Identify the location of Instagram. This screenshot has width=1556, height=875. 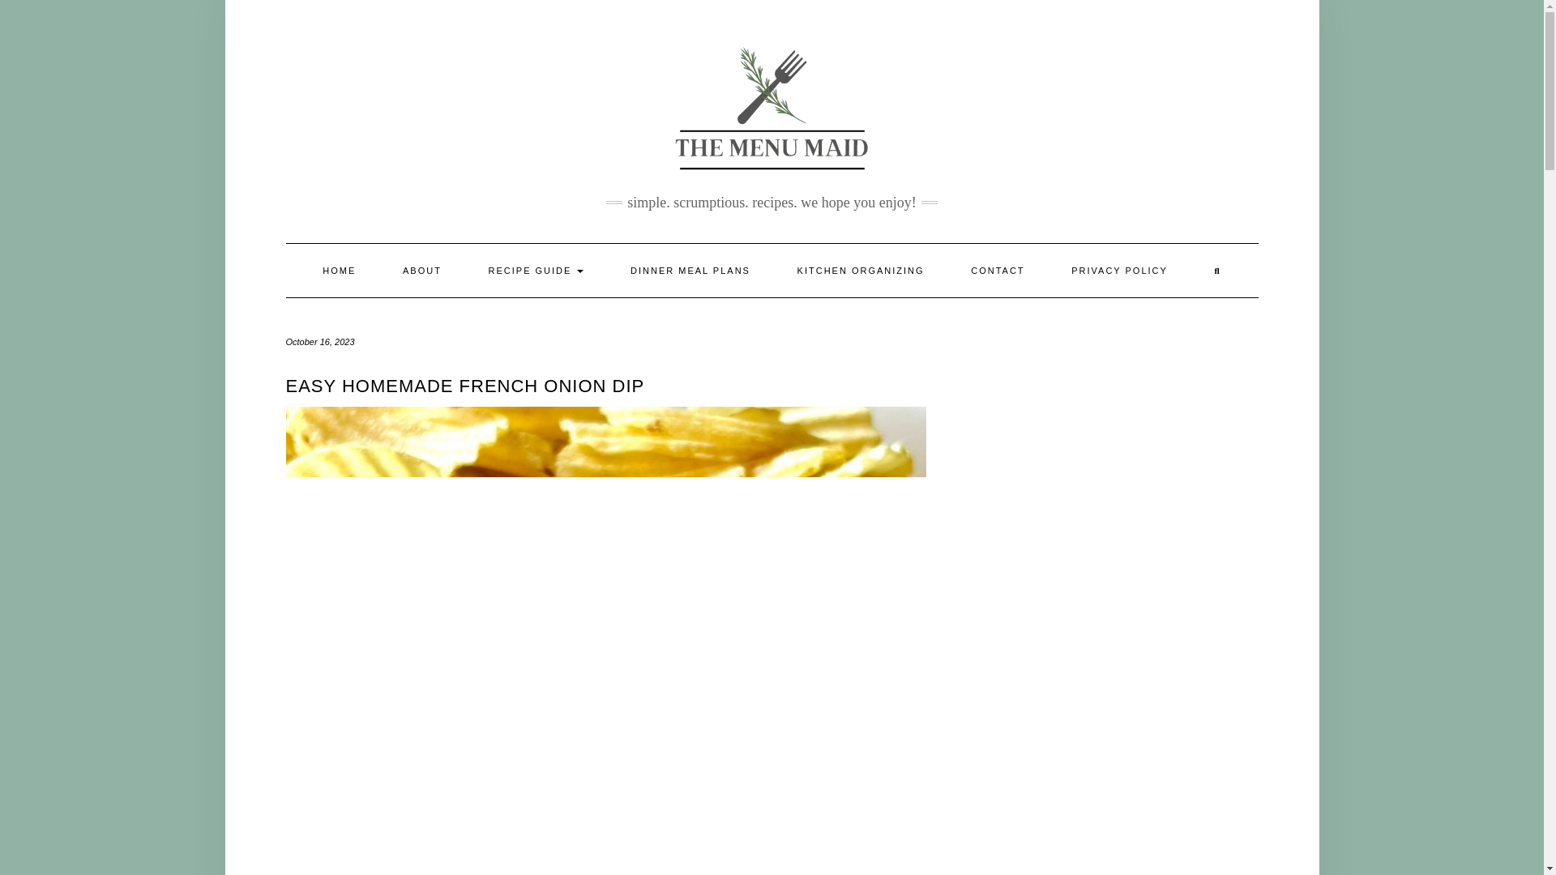
(1209, 22).